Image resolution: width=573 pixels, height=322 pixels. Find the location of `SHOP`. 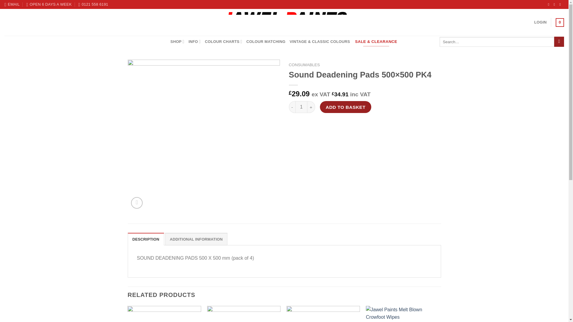

SHOP is located at coordinates (177, 41).